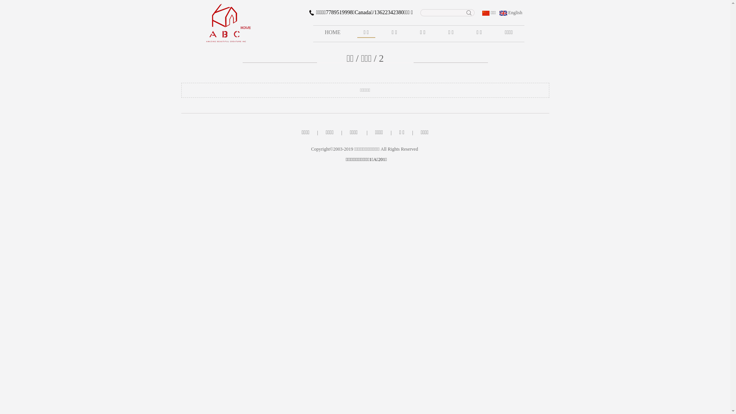  Describe the element at coordinates (382, 58) in the screenshot. I see `2` at that location.